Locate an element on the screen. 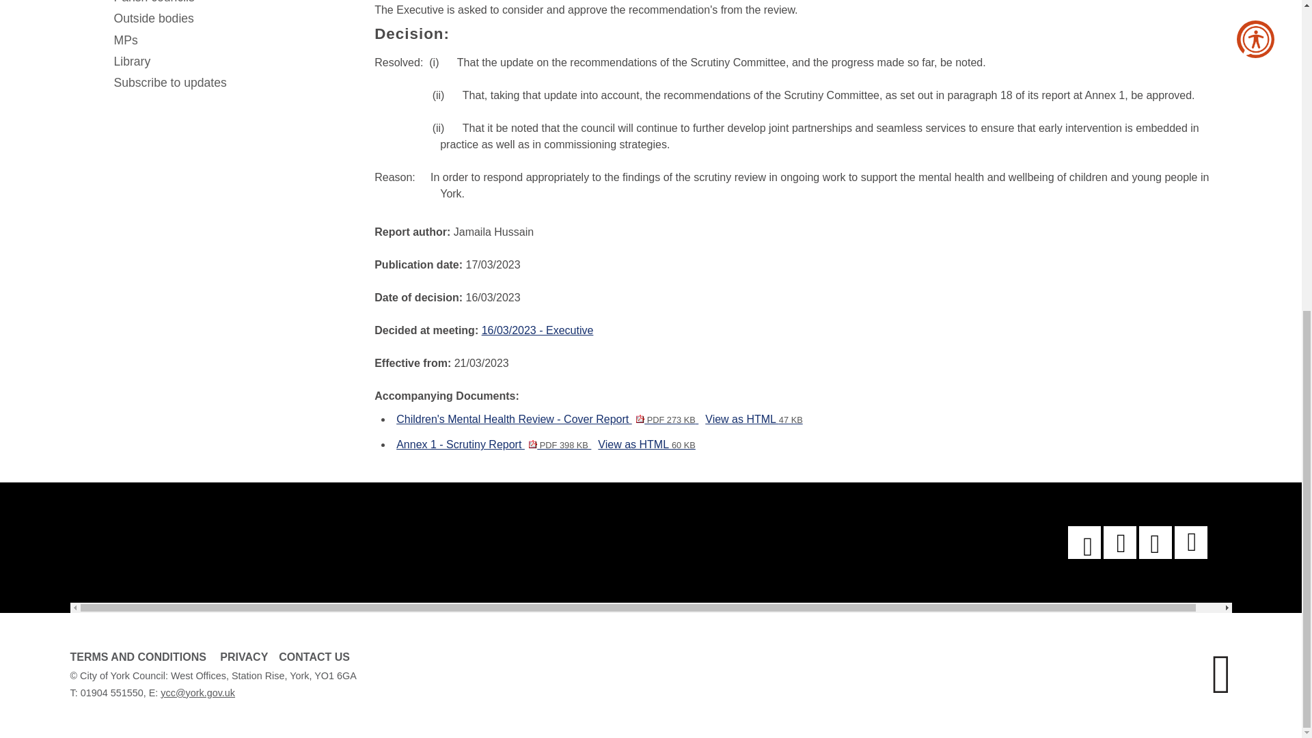 This screenshot has width=1312, height=738. Annex 1 - Scrutiny Report PDF 398 KB is located at coordinates (493, 444).